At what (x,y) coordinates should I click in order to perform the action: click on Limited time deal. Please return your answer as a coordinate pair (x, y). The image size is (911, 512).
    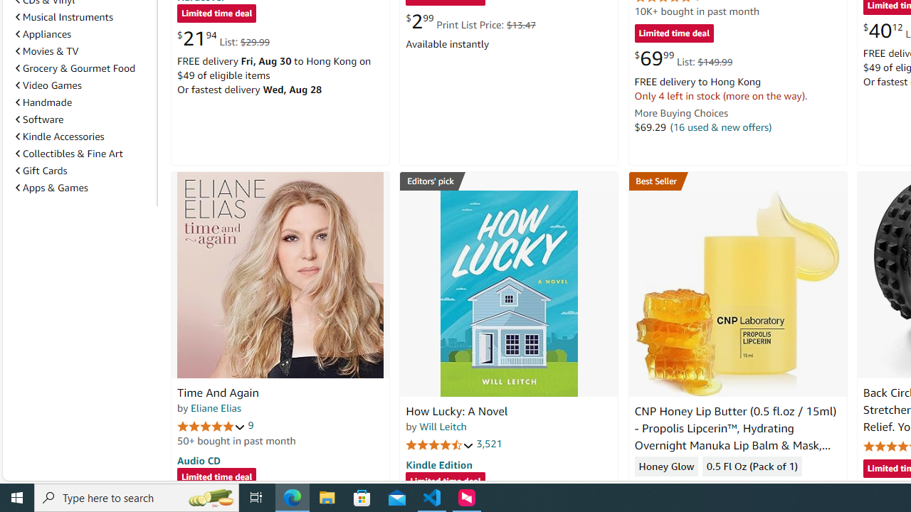
    Looking at the image, I should click on (446, 482).